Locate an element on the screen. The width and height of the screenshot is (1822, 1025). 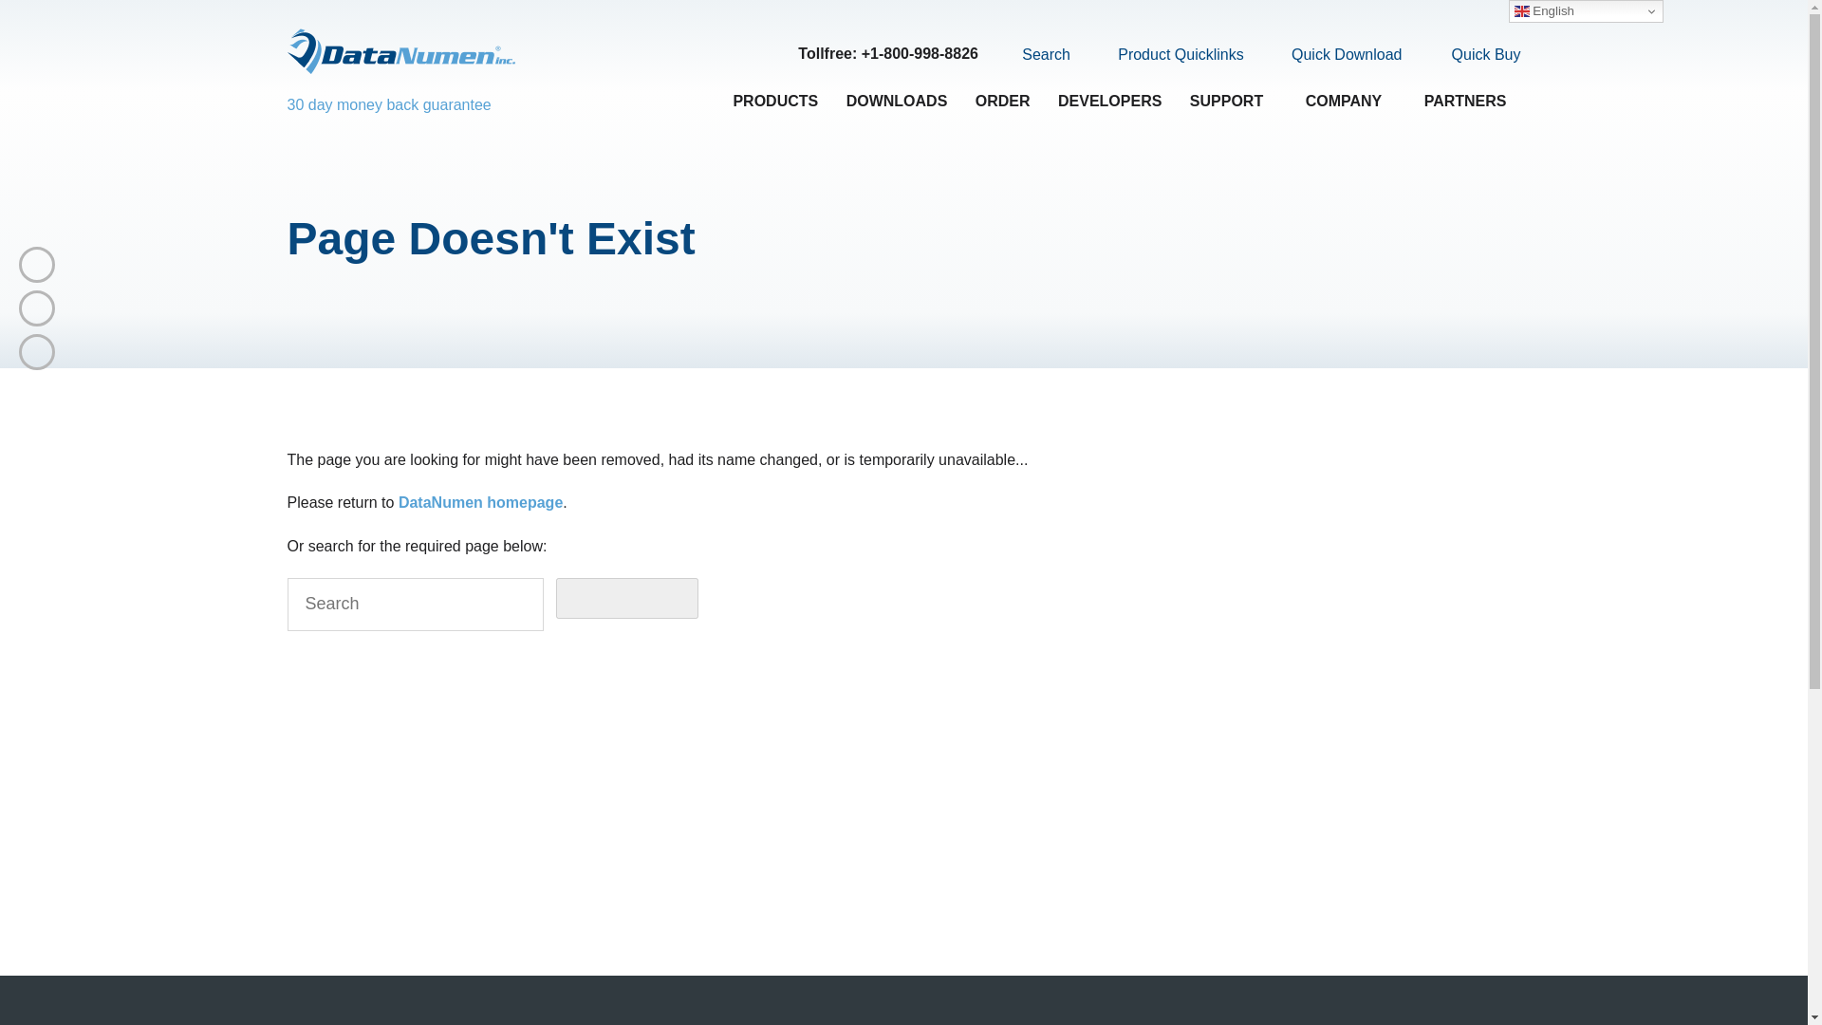
Quick Download is located at coordinates (1335, 55).